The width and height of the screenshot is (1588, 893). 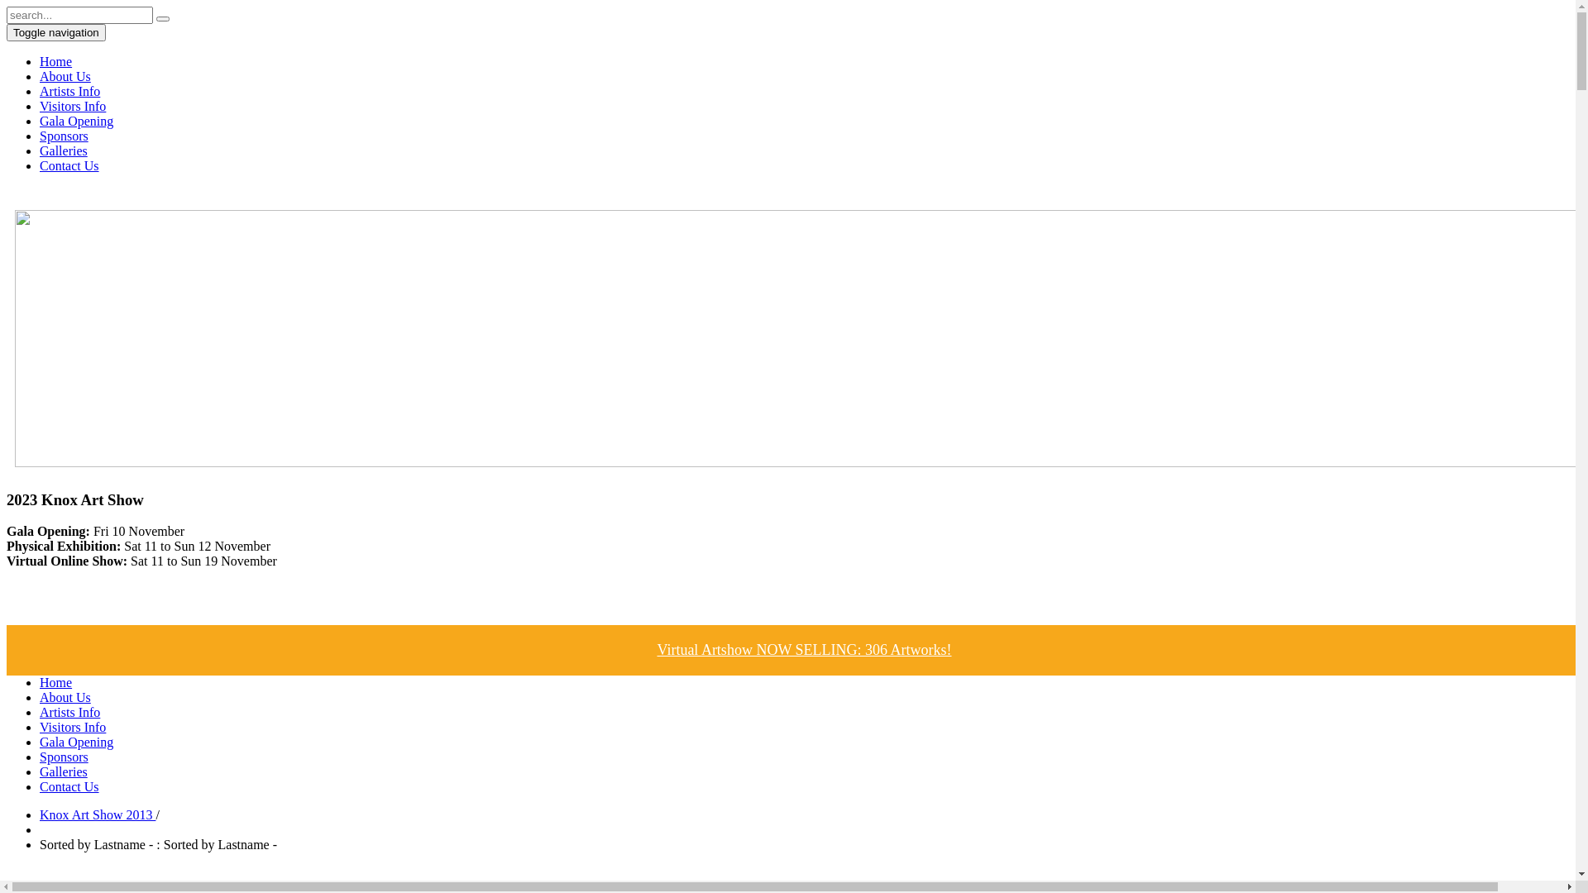 I want to click on Sponsors, so click(x=65, y=136).